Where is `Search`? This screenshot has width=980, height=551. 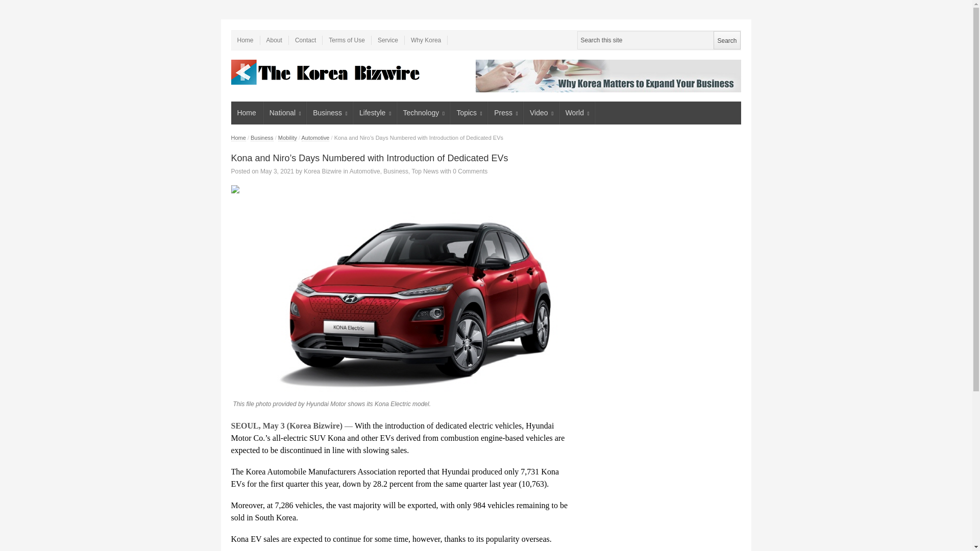
Search is located at coordinates (726, 40).